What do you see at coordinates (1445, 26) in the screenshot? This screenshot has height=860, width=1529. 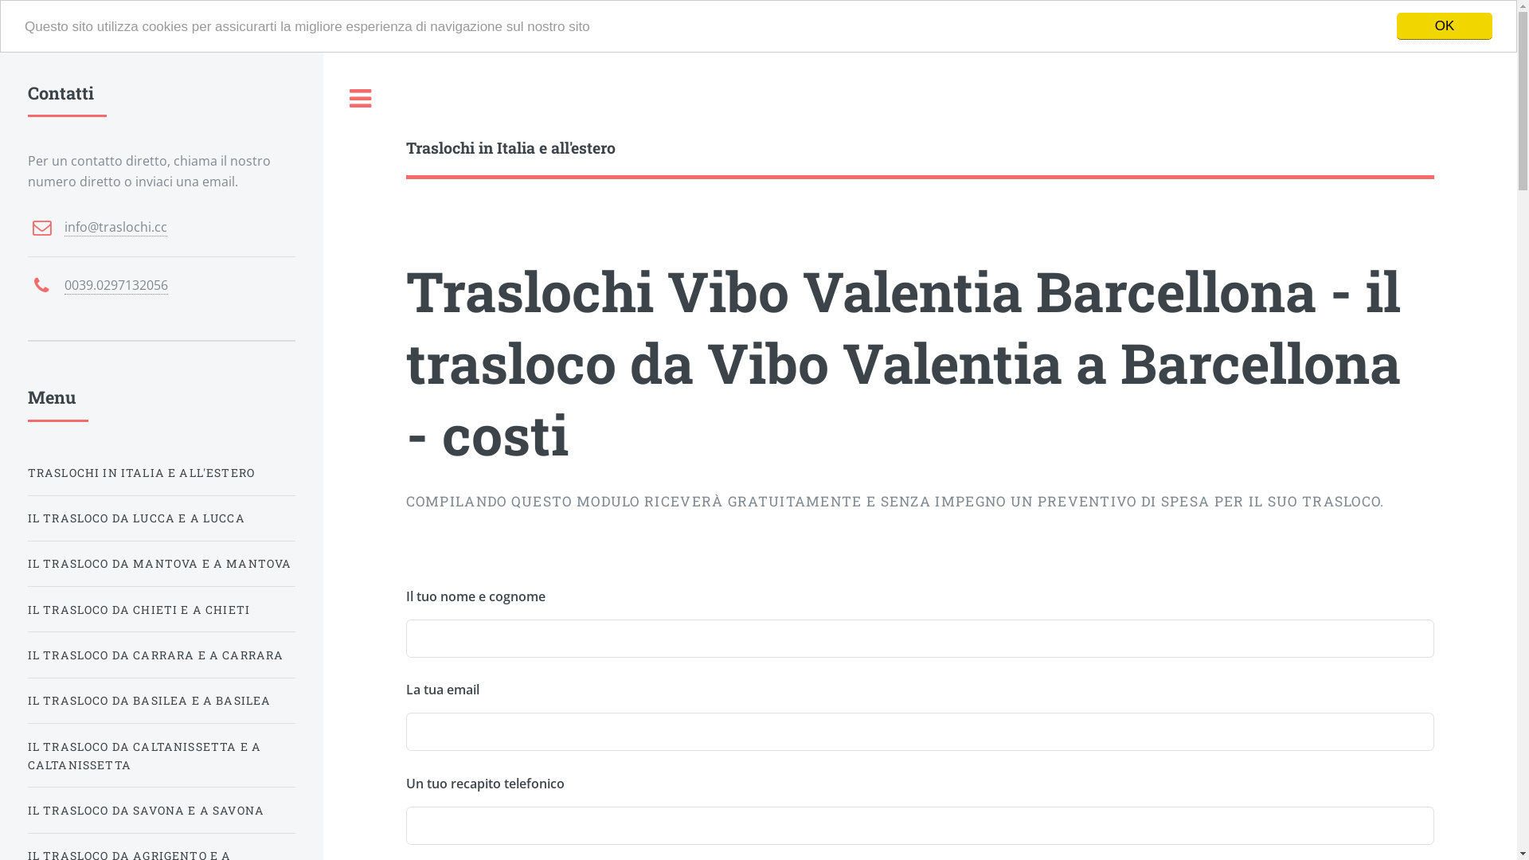 I see `OK` at bounding box center [1445, 26].